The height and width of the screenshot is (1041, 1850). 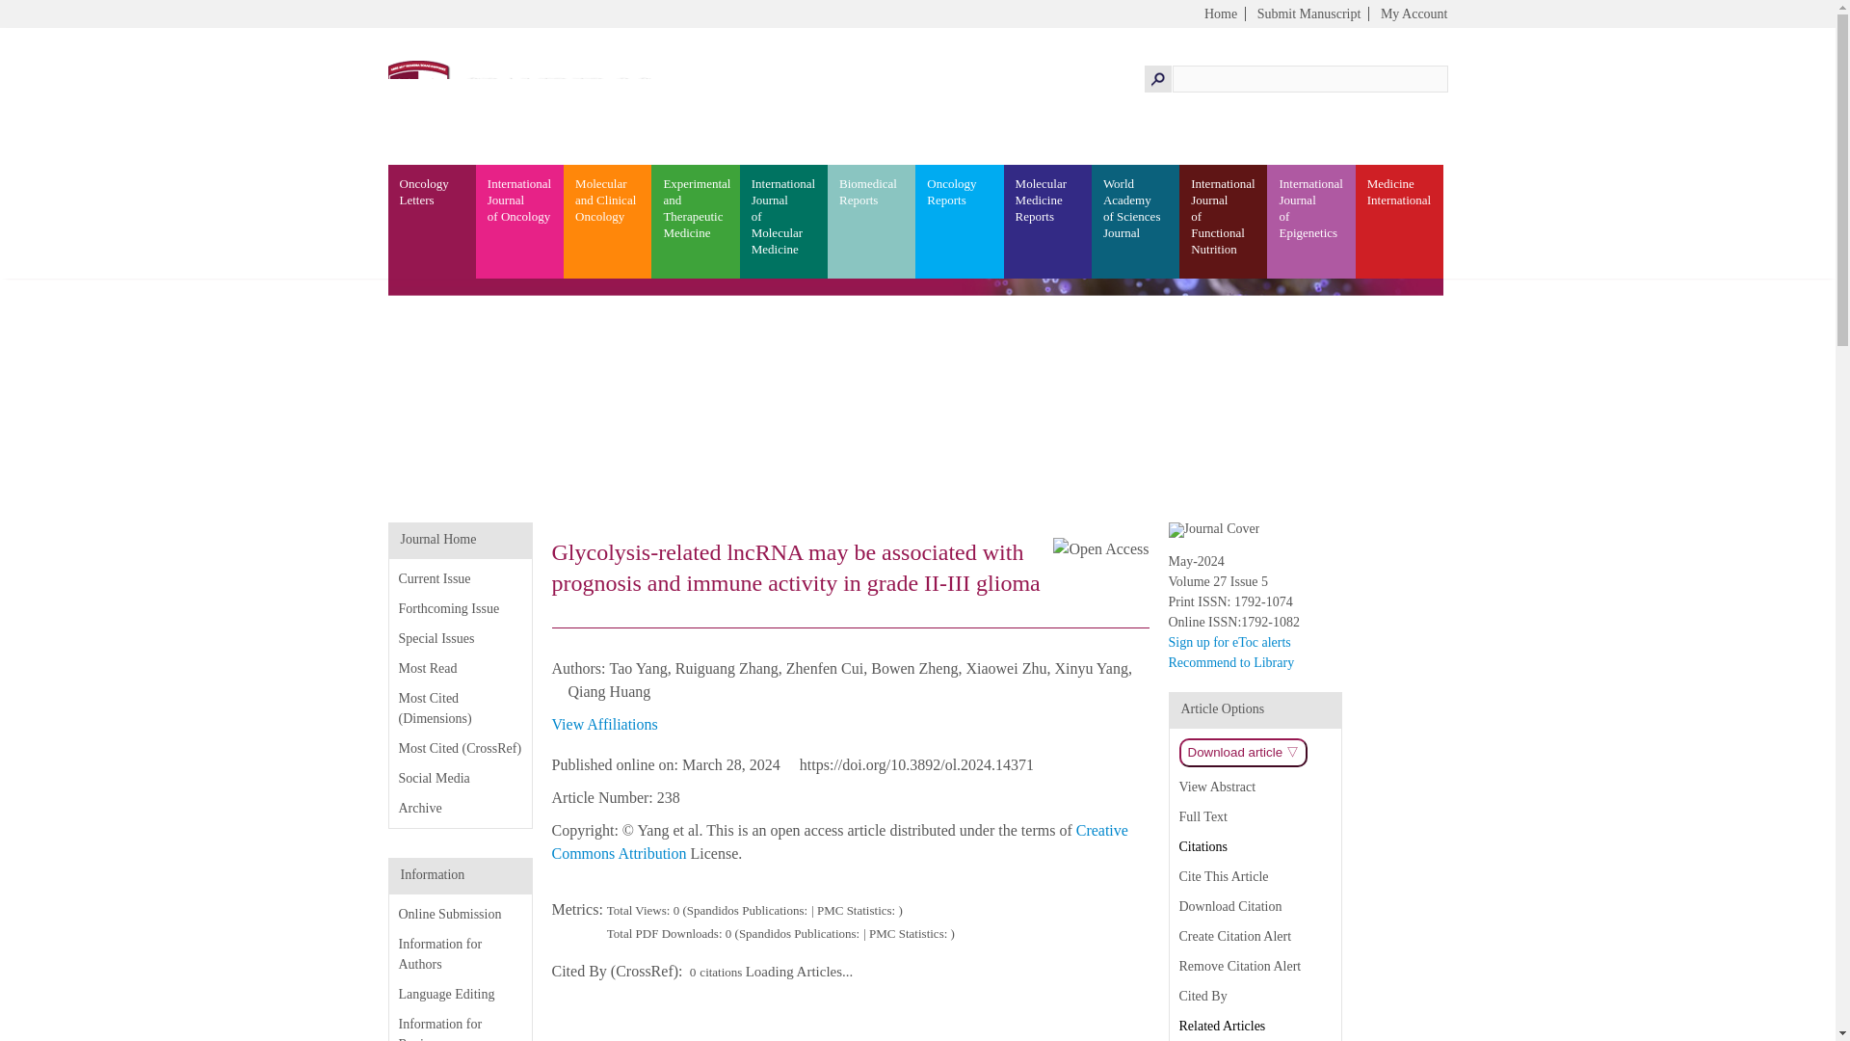 What do you see at coordinates (434, 779) in the screenshot?
I see `Social Media` at bounding box center [434, 779].